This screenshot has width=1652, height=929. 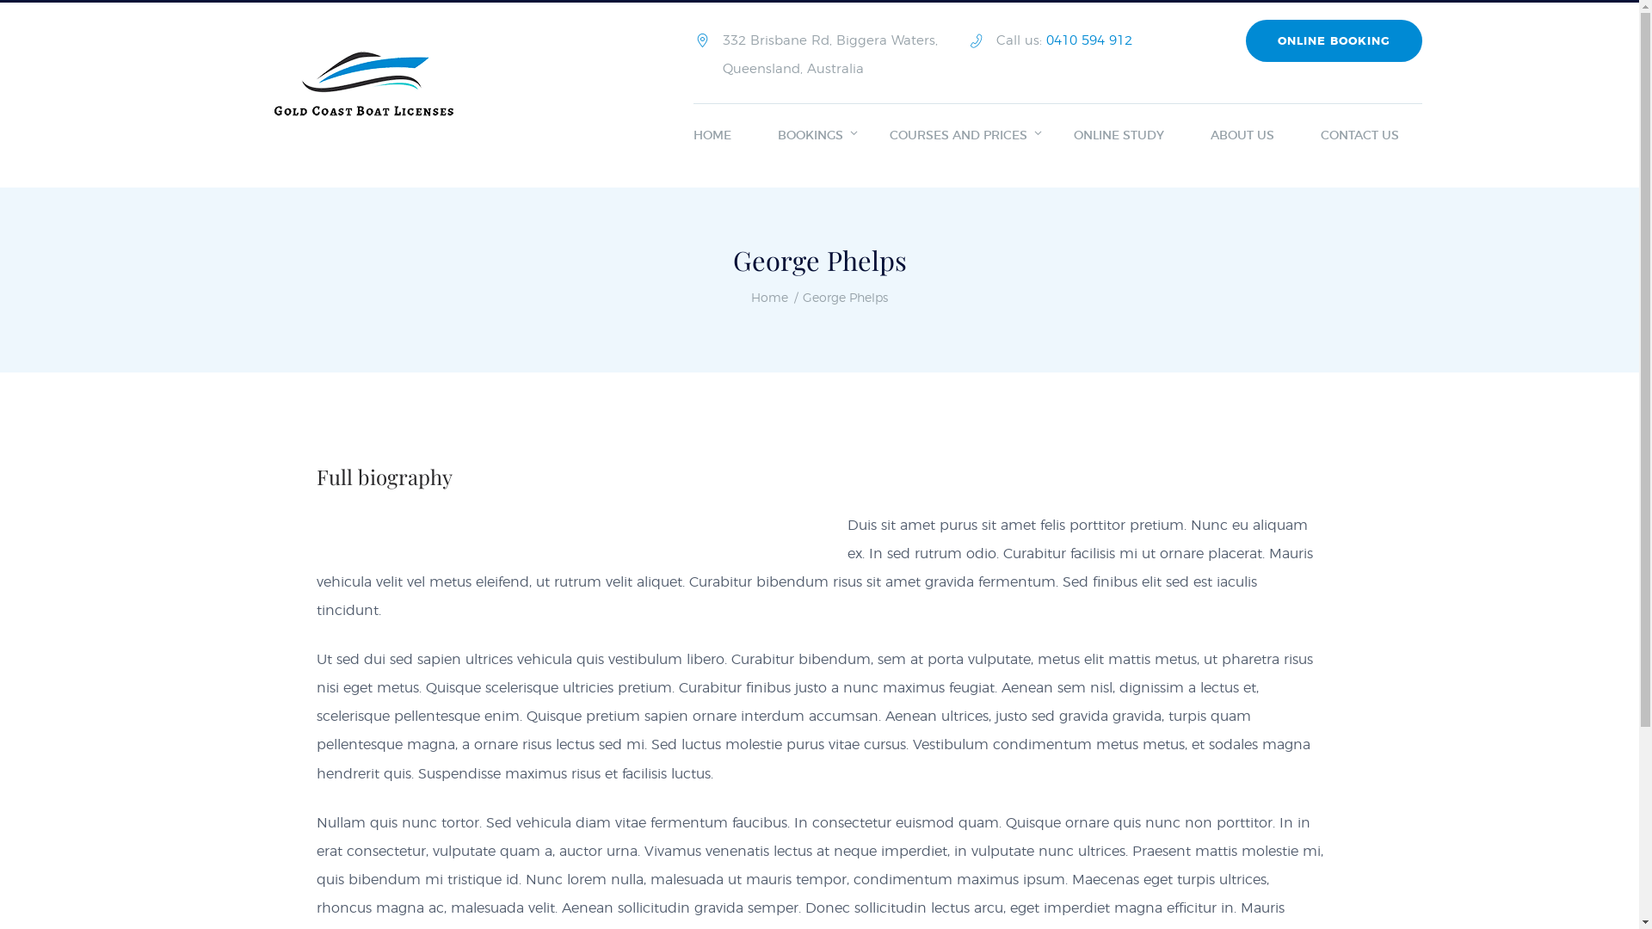 What do you see at coordinates (1089, 41) in the screenshot?
I see `0410 594 912` at bounding box center [1089, 41].